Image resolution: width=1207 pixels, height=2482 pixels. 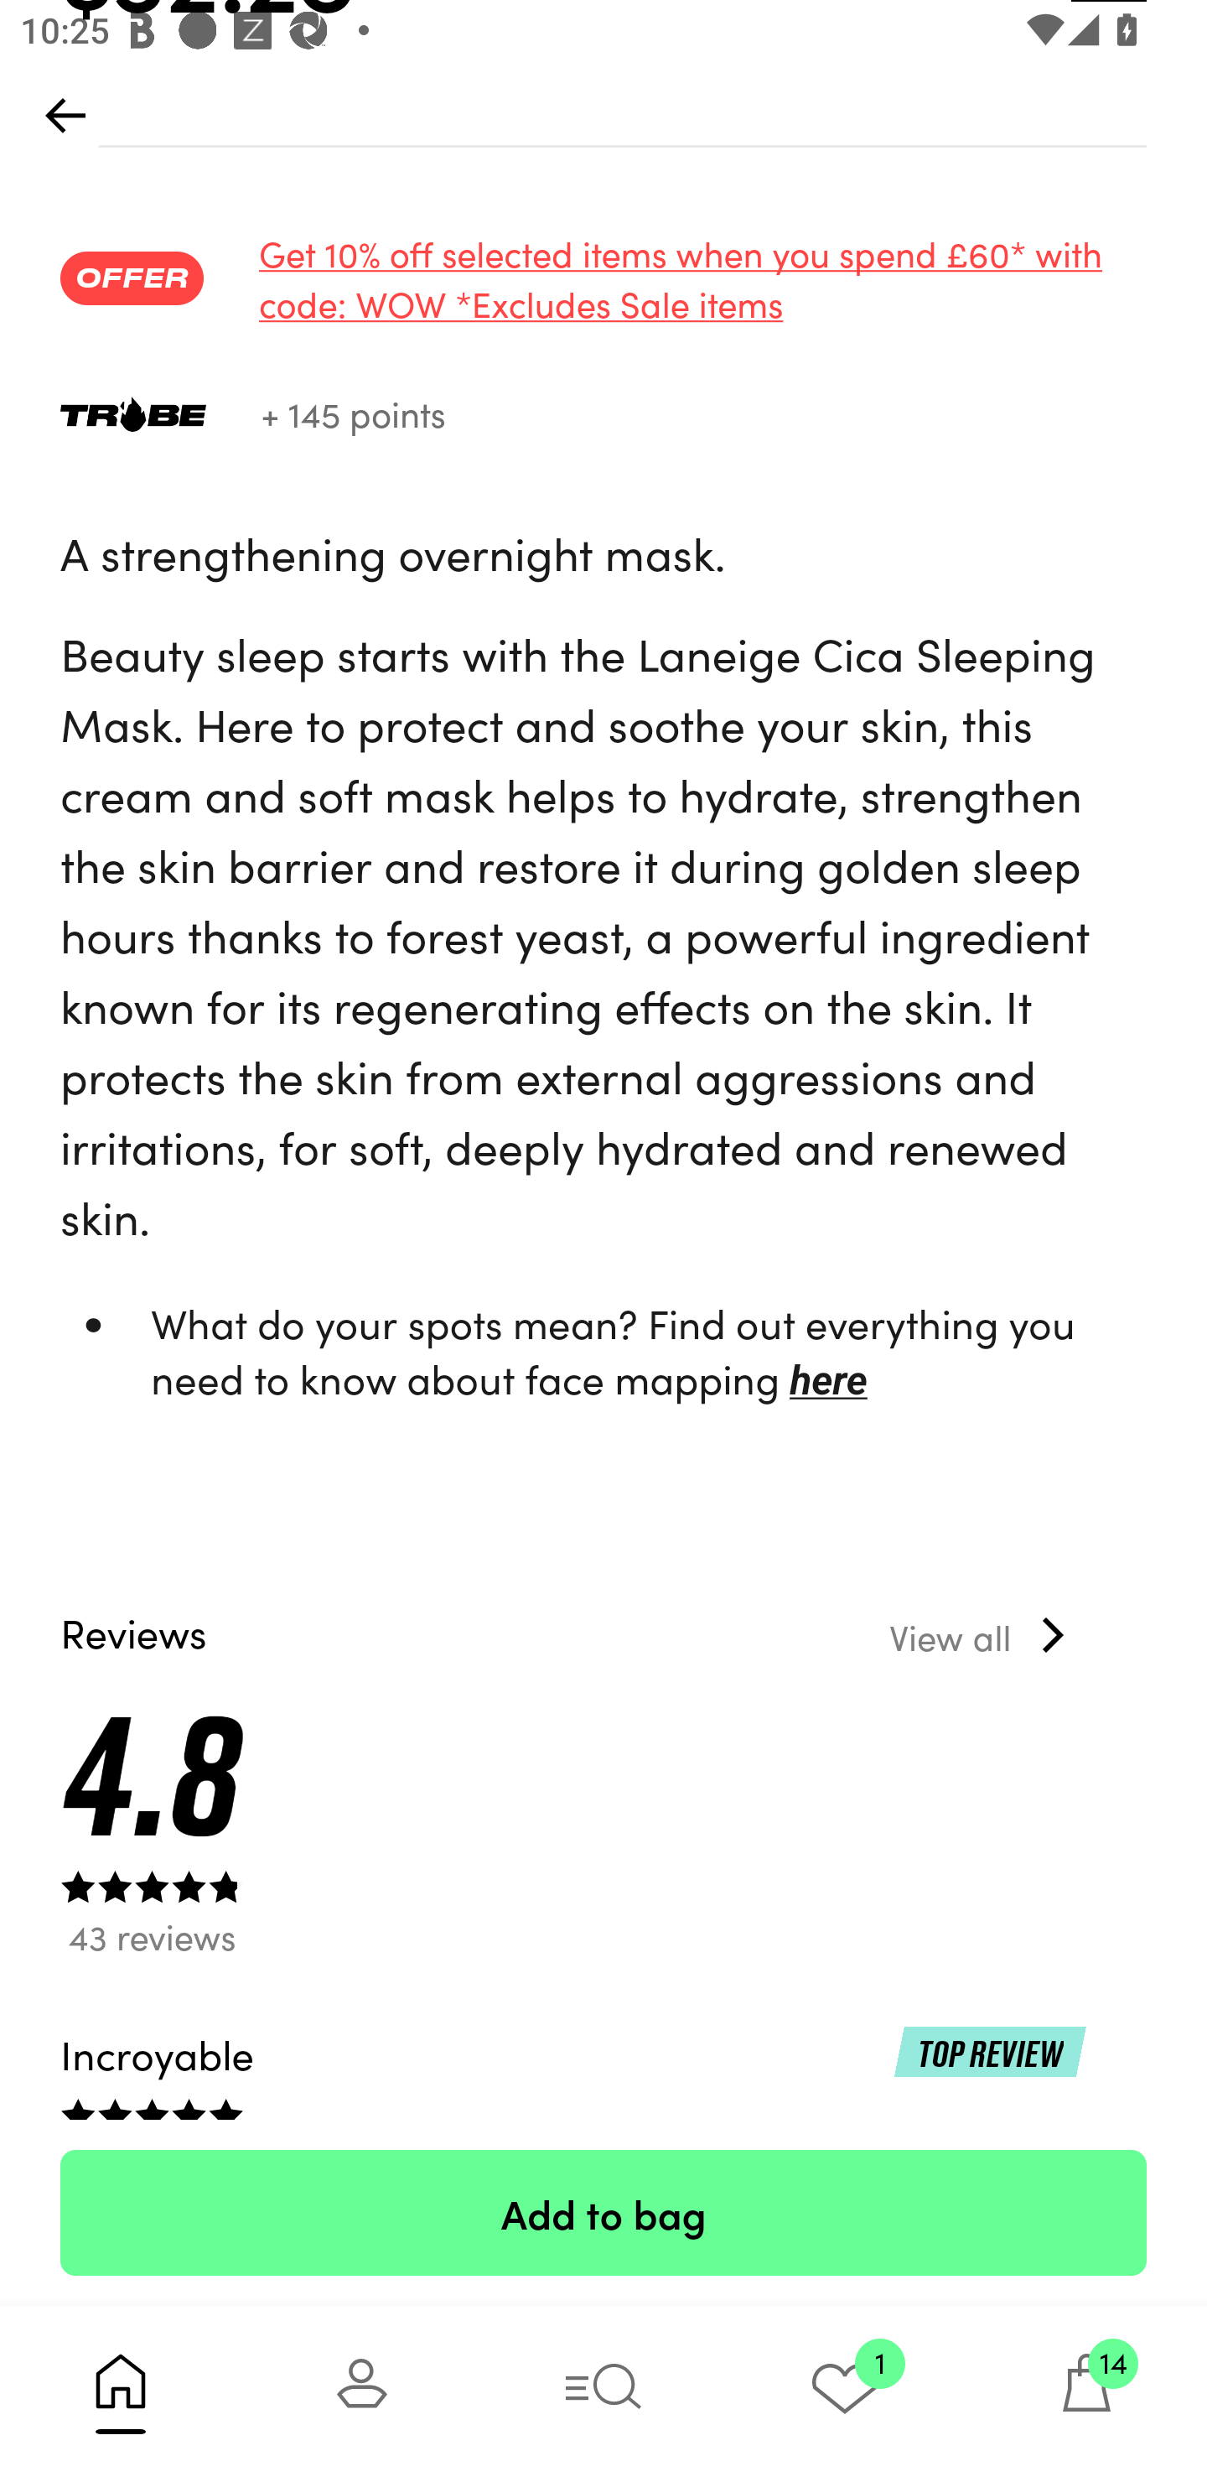 What do you see at coordinates (603, 2212) in the screenshot?
I see `Add to bag` at bounding box center [603, 2212].